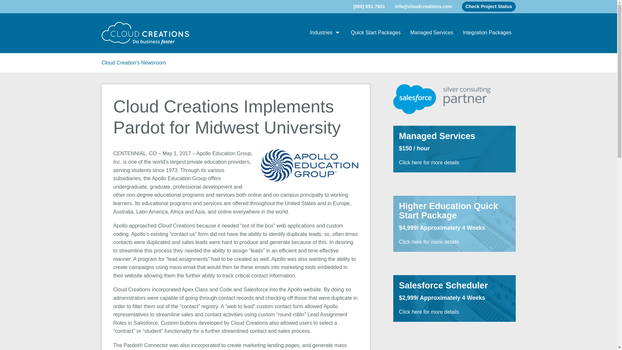 The image size is (622, 350). I want to click on Managed Services, so click(432, 33).